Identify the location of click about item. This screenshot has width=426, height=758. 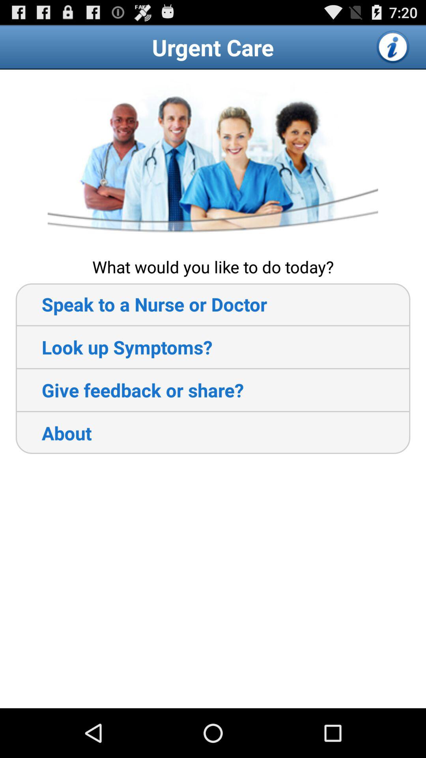
(54, 433).